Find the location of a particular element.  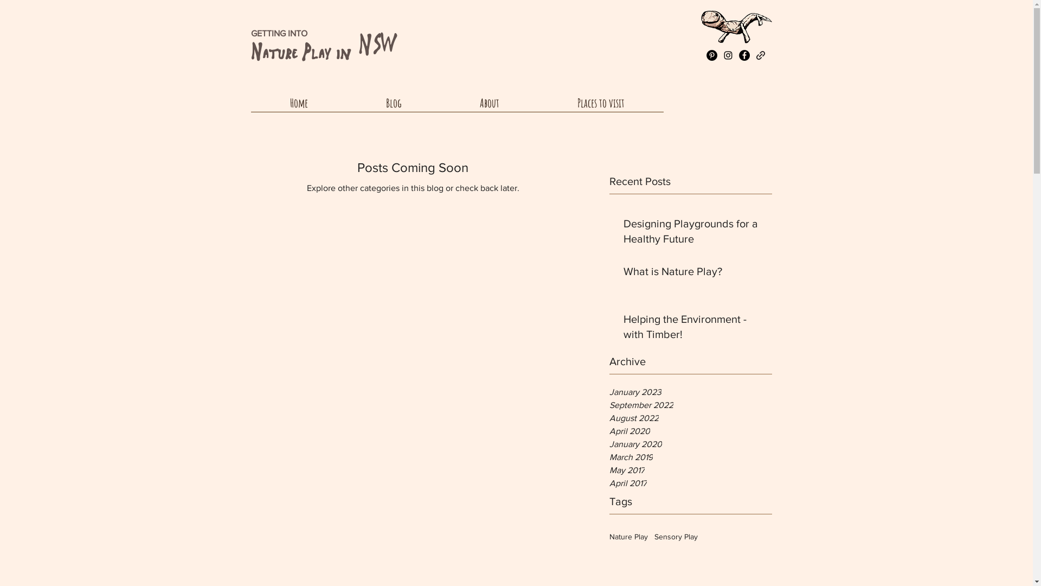

GETTING INTO is located at coordinates (279, 34).